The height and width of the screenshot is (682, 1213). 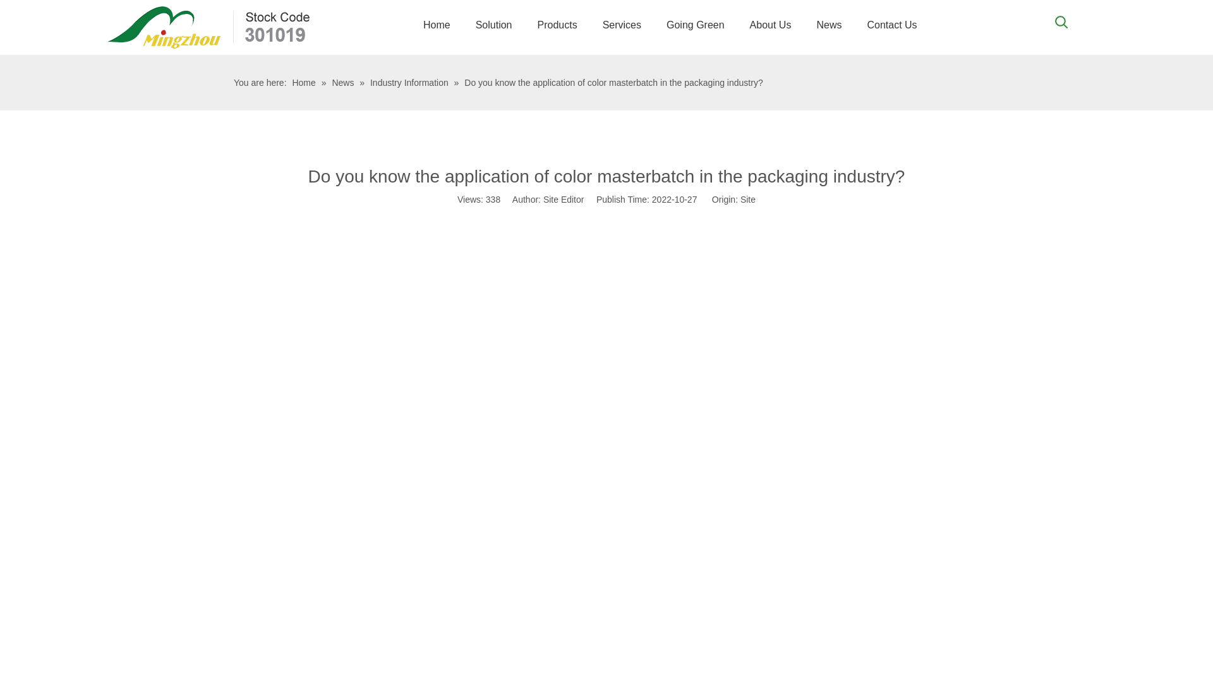 What do you see at coordinates (437, 25) in the screenshot?
I see `Home` at bounding box center [437, 25].